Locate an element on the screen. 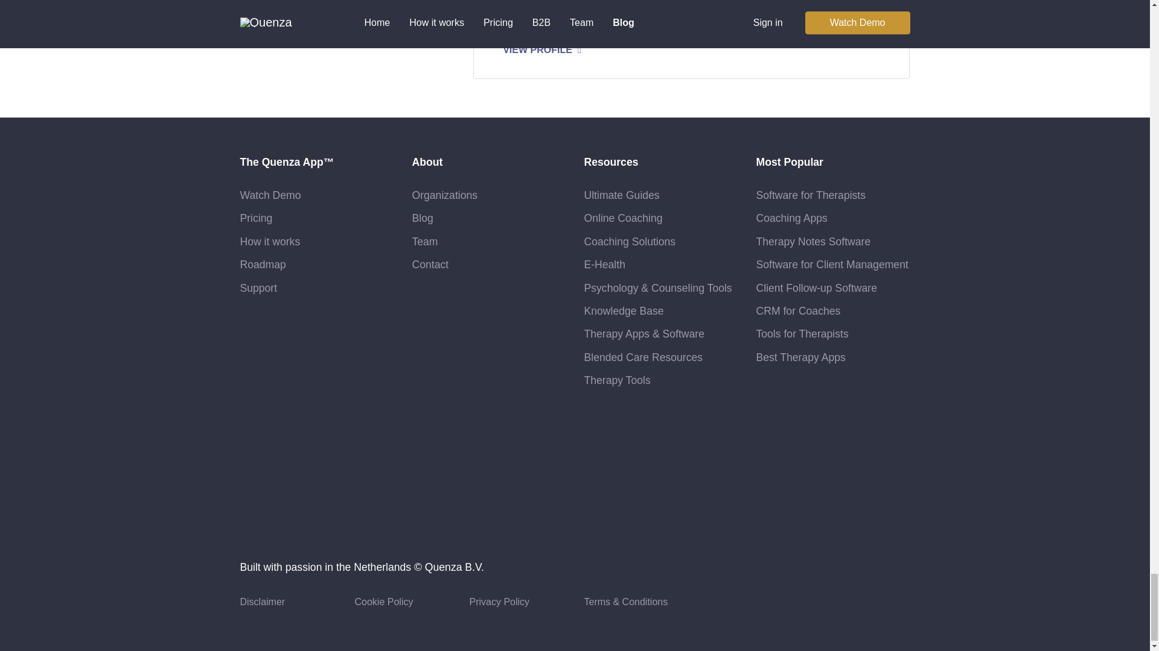 The width and height of the screenshot is (1159, 651). Organizations is located at coordinates (444, 195).